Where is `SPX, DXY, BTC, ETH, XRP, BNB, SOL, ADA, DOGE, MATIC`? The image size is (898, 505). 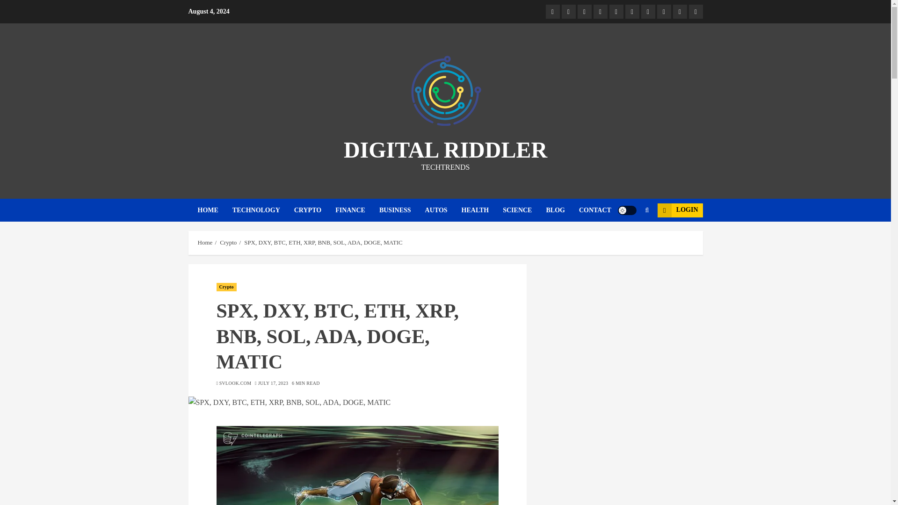
SPX, DXY, BTC, ETH, XRP, BNB, SOL, ADA, DOGE, MATIC is located at coordinates (357, 466).